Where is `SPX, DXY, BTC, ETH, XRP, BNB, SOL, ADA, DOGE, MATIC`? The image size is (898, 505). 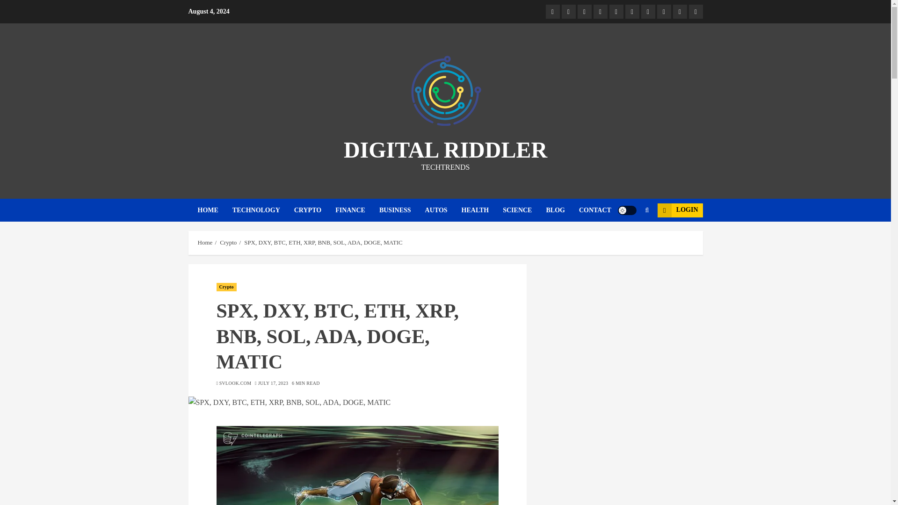
SPX, DXY, BTC, ETH, XRP, BNB, SOL, ADA, DOGE, MATIC is located at coordinates (357, 466).